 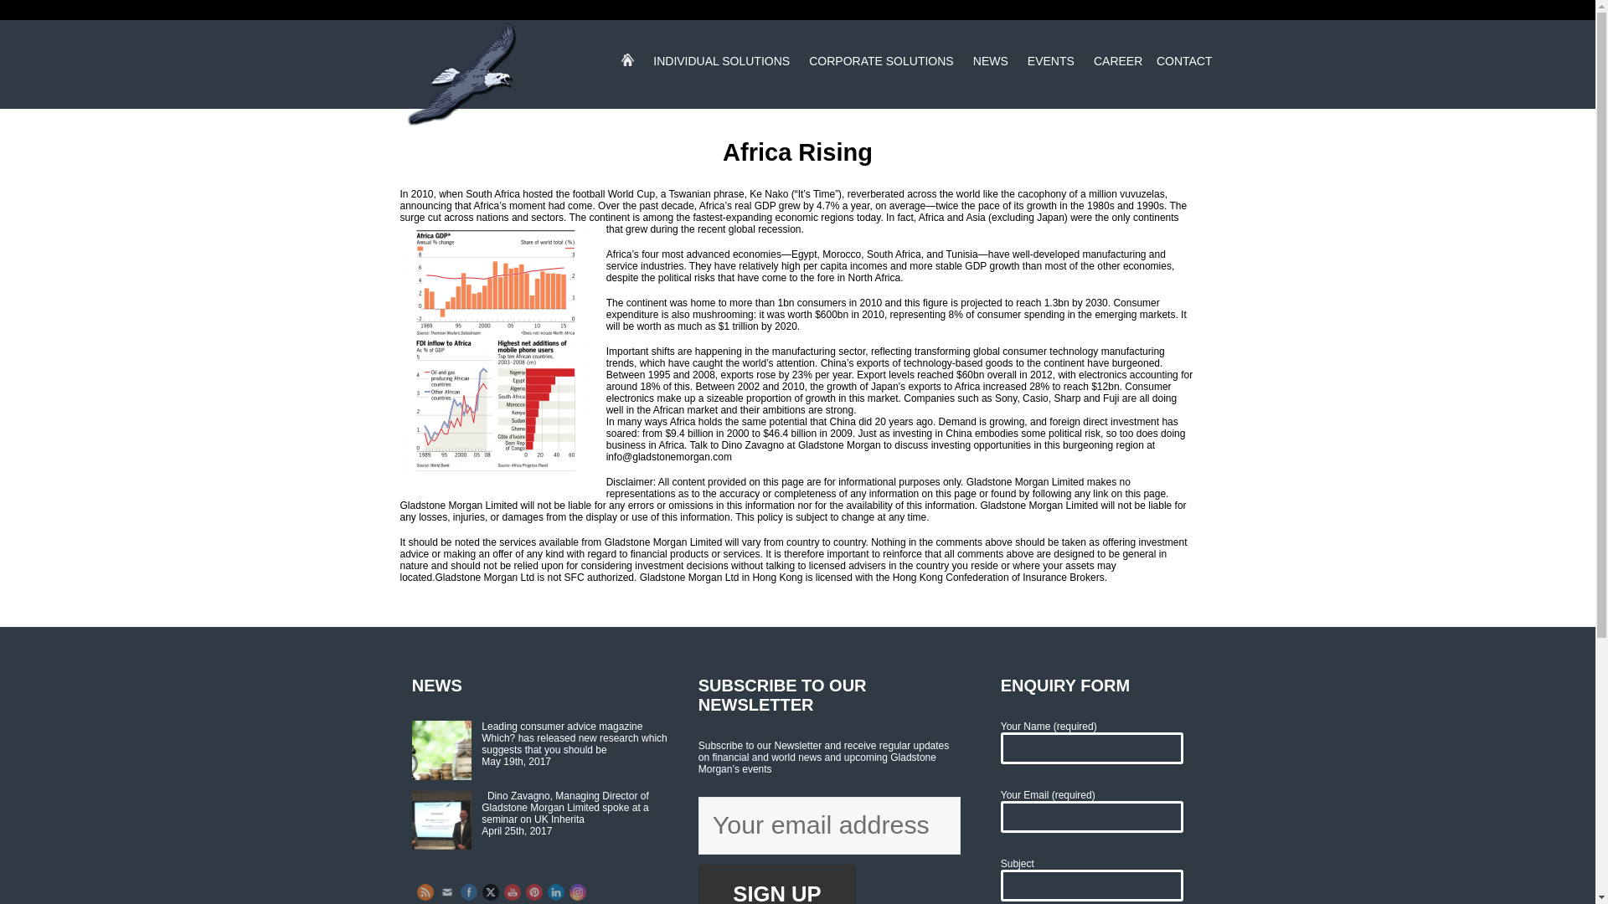 What do you see at coordinates (722, 71) in the screenshot?
I see `INDIVIDUAL SOLUTIONS` at bounding box center [722, 71].